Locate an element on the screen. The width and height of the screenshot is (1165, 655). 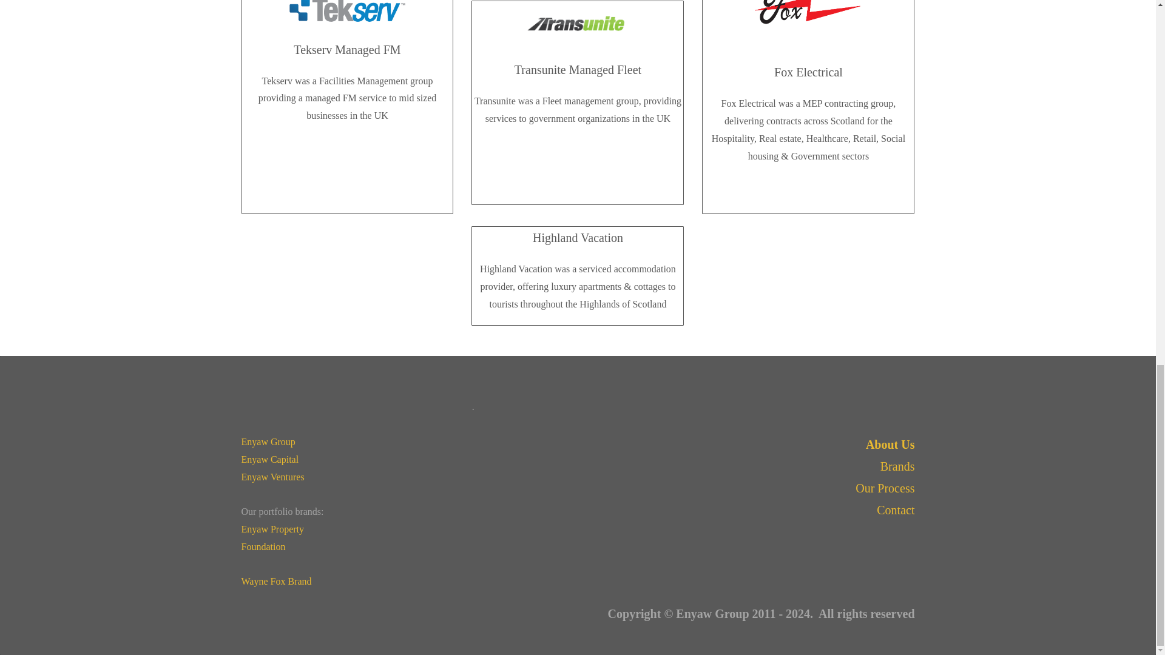
Our Process is located at coordinates (885, 488).